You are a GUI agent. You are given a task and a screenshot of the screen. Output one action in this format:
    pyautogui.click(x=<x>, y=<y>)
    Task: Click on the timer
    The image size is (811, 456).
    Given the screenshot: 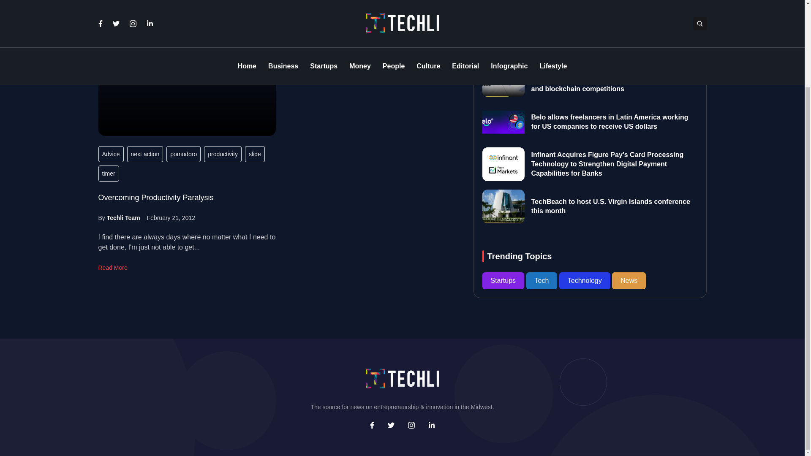 What is the action you would take?
    pyautogui.click(x=108, y=173)
    